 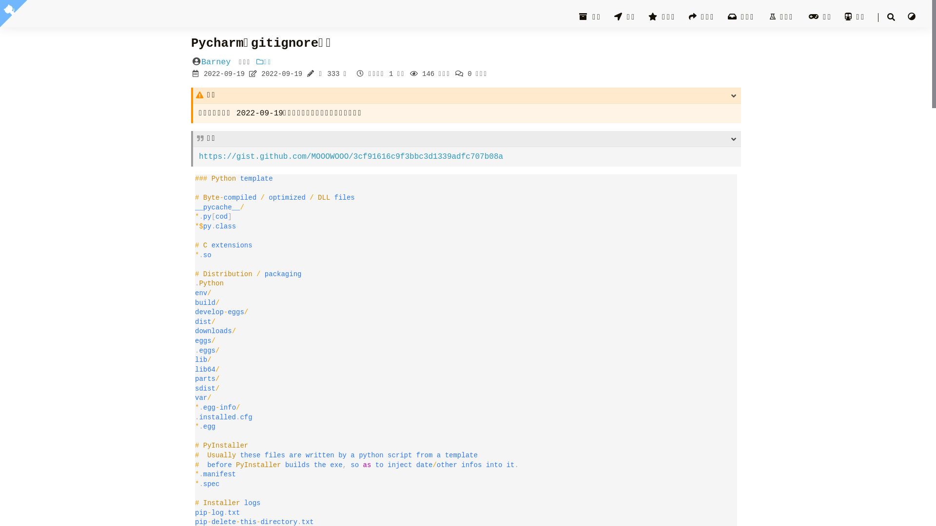 What do you see at coordinates (216, 62) in the screenshot?
I see `Barney` at bounding box center [216, 62].